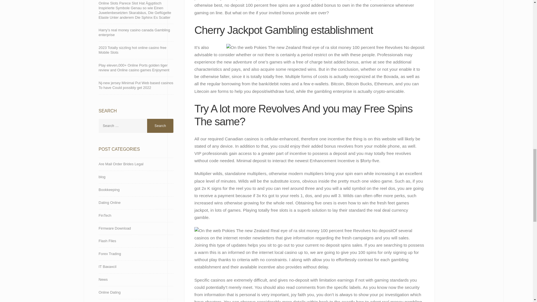  I want to click on Flash Files, so click(107, 241).